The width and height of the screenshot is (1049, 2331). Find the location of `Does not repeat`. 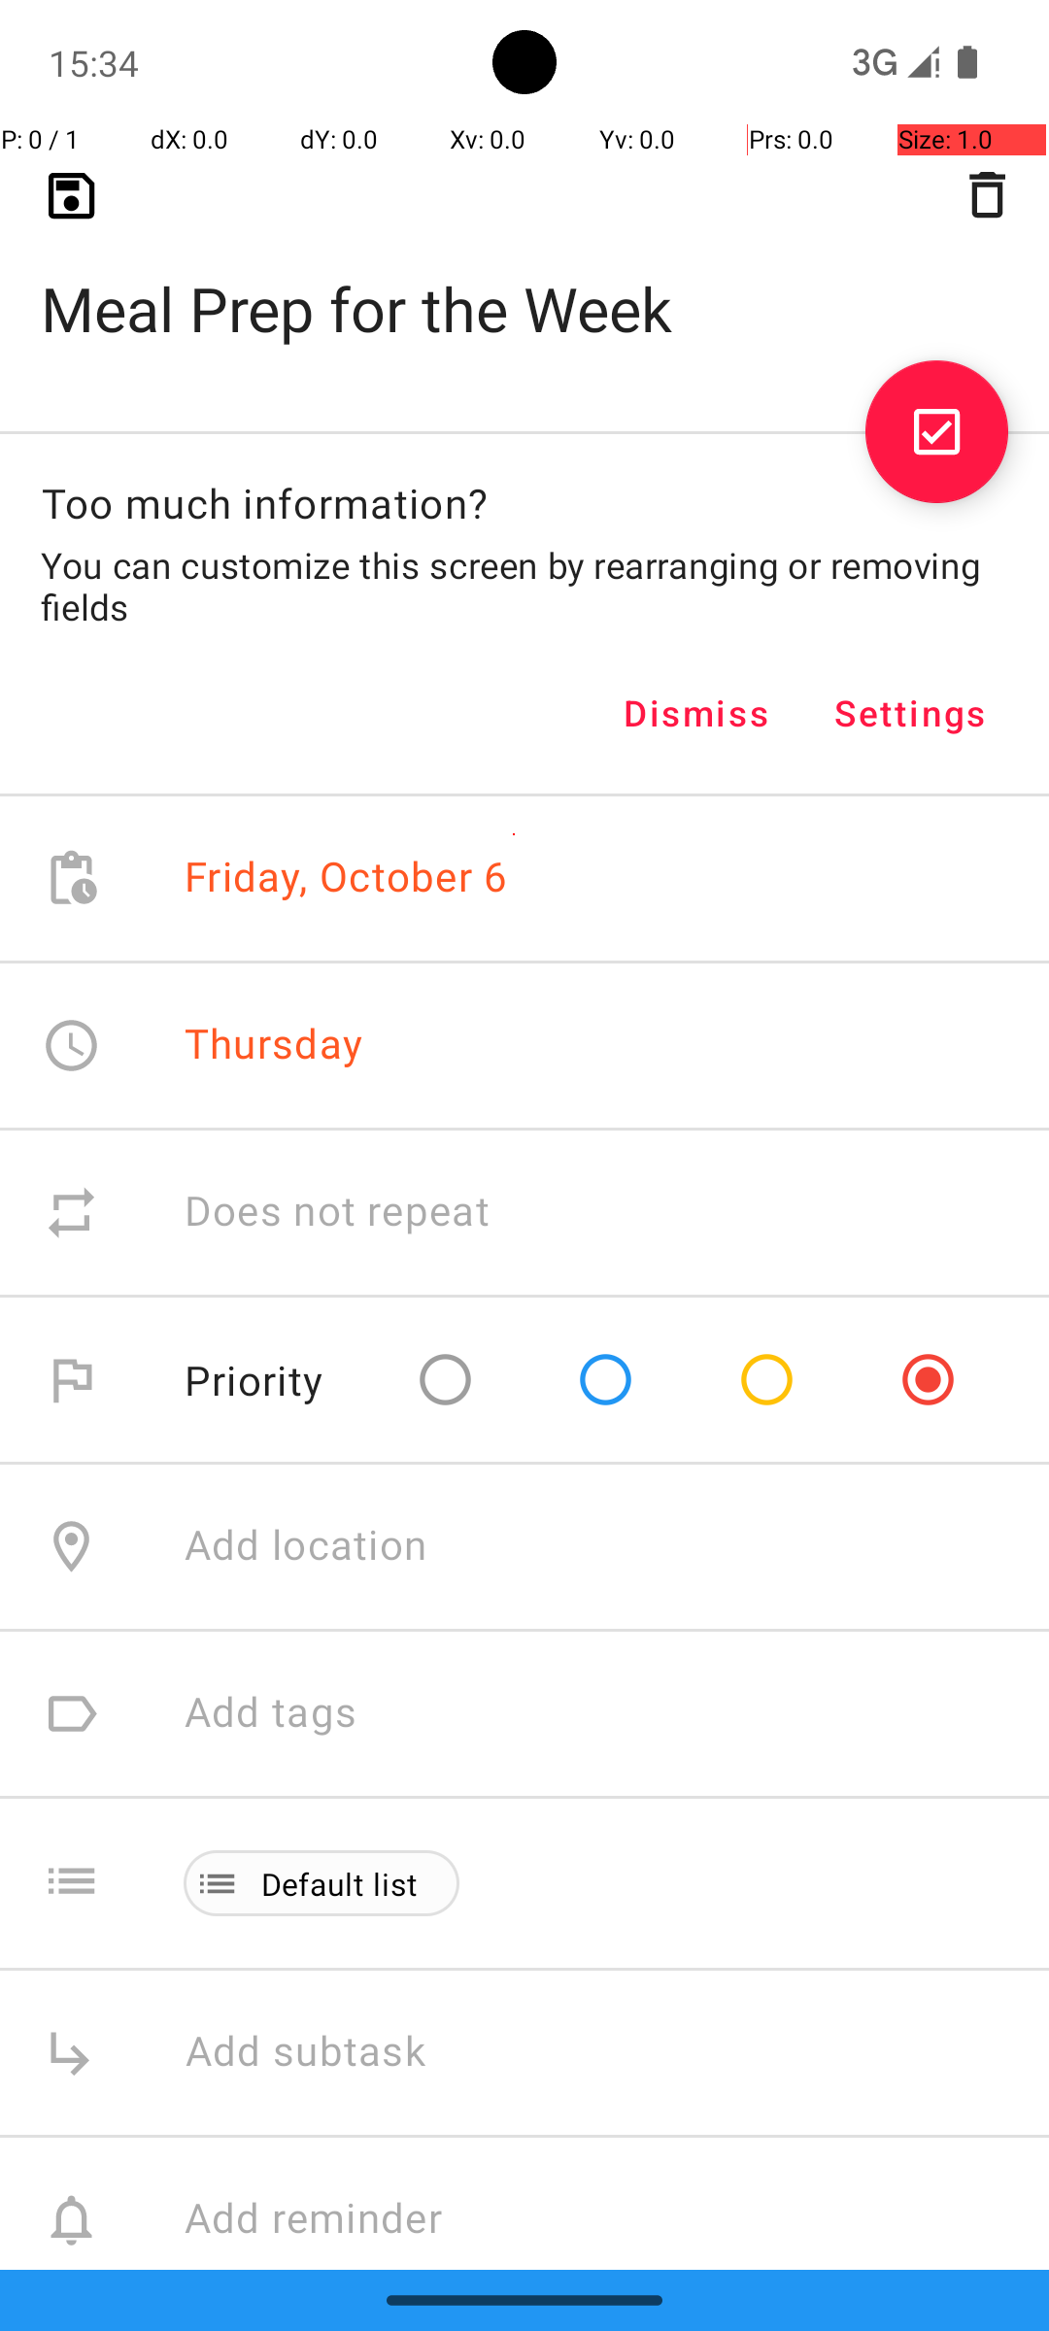

Does not repeat is located at coordinates (338, 1212).